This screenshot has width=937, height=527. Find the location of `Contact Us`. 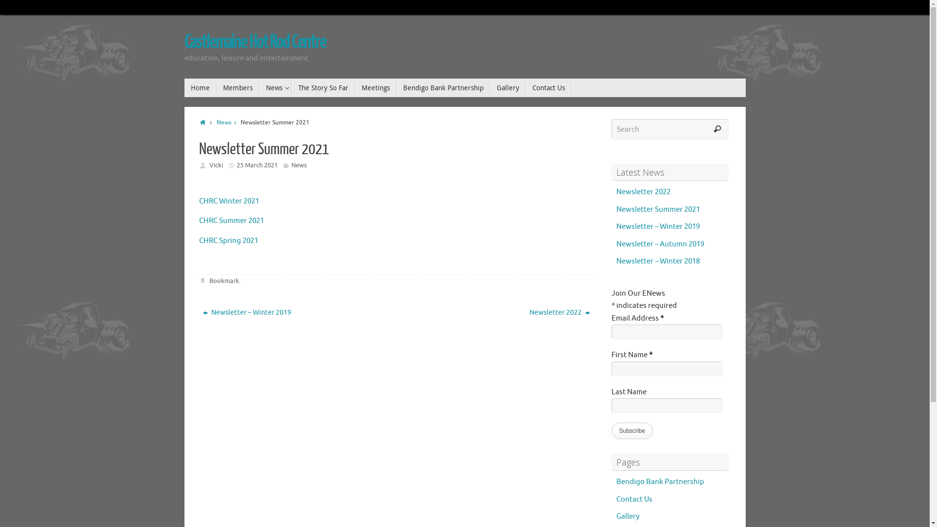

Contact Us is located at coordinates (549, 88).